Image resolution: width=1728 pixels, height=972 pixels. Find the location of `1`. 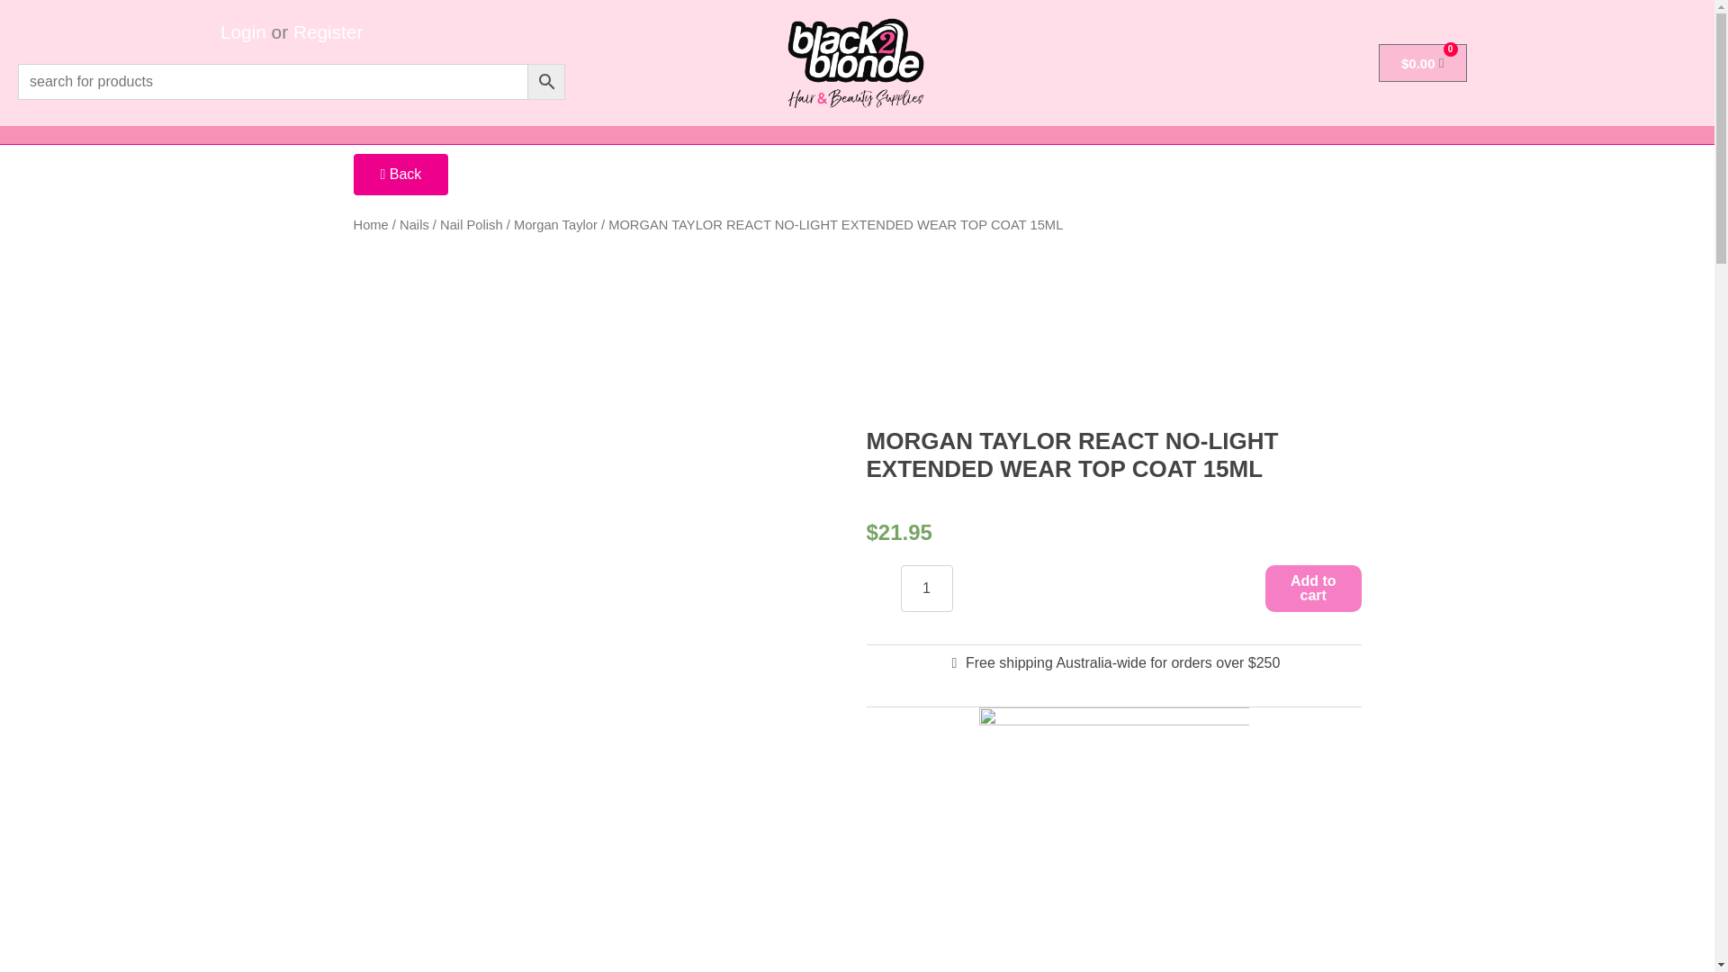

1 is located at coordinates (925, 589).